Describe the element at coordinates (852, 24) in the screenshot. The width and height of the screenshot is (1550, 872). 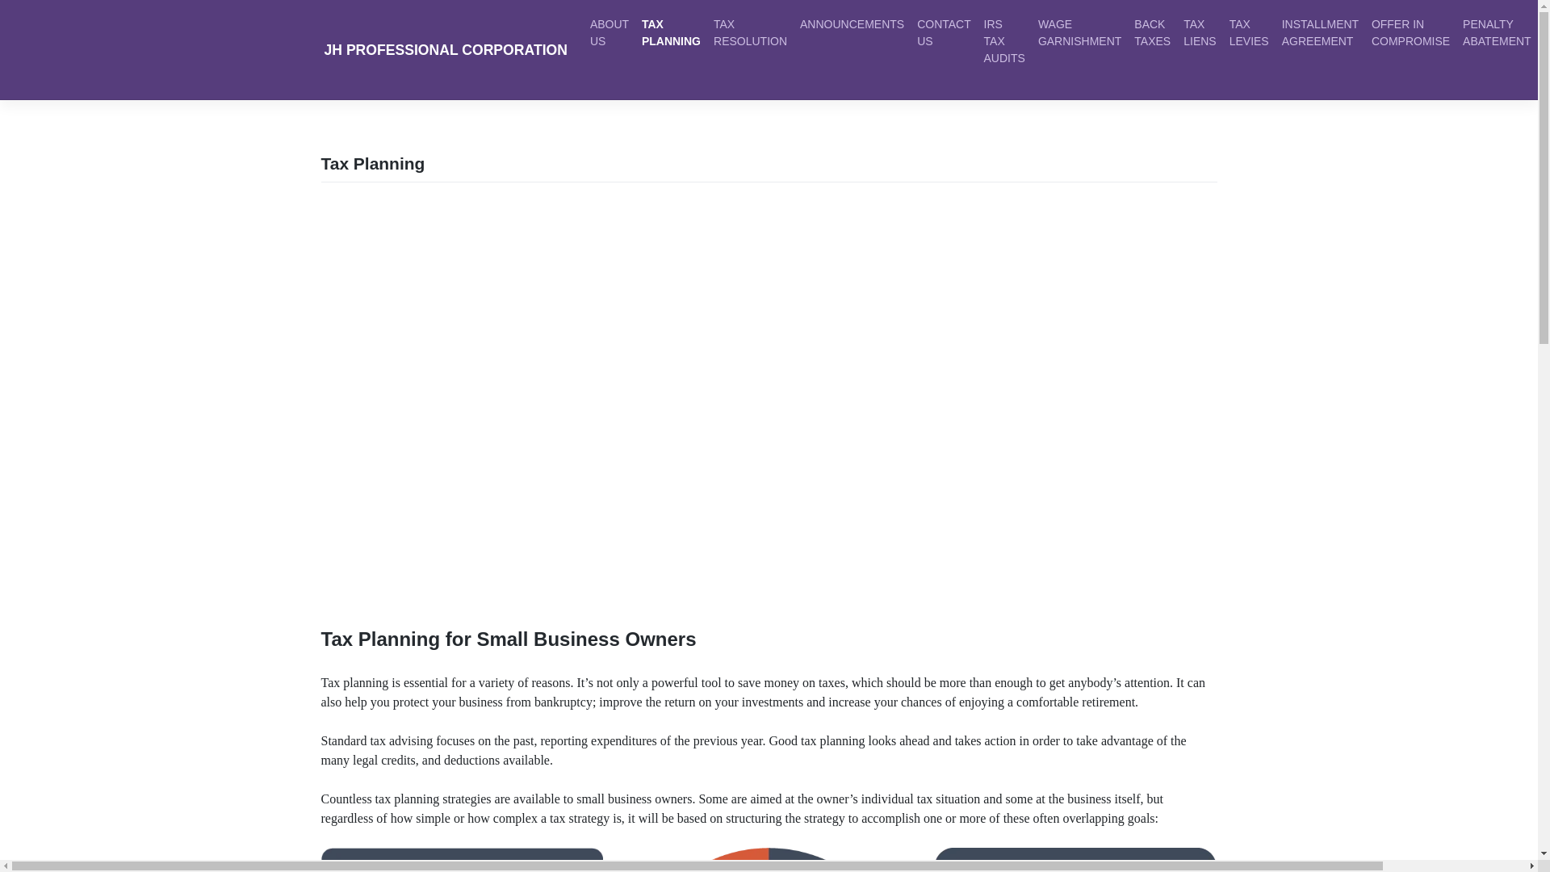
I see `ANNOUNCEMENTS` at that location.